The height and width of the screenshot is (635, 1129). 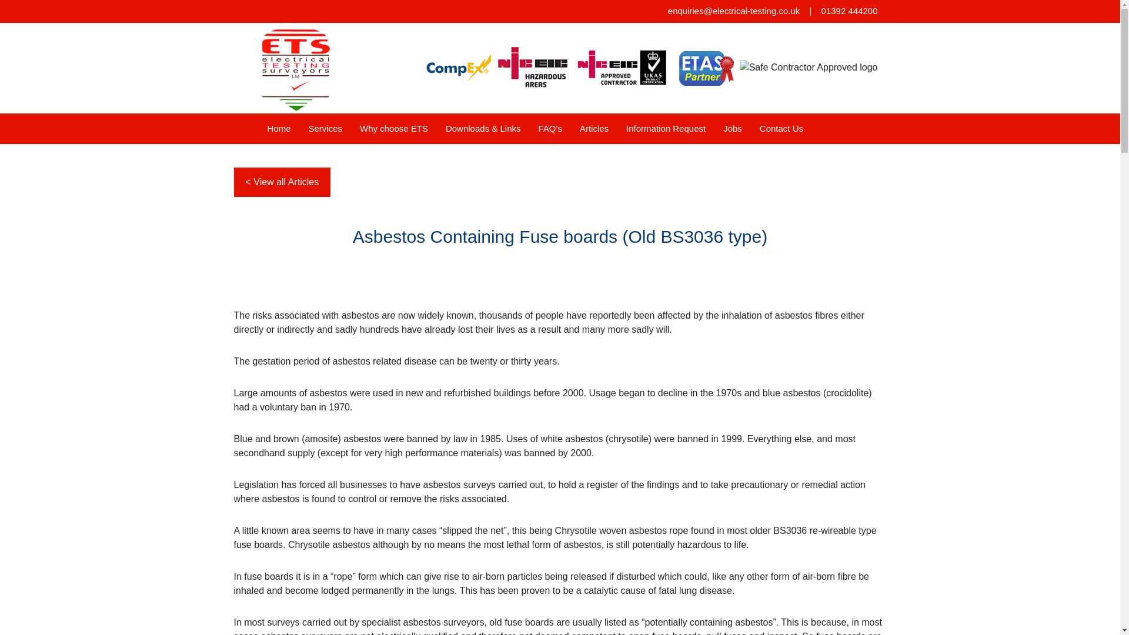 What do you see at coordinates (279, 128) in the screenshot?
I see `Home` at bounding box center [279, 128].